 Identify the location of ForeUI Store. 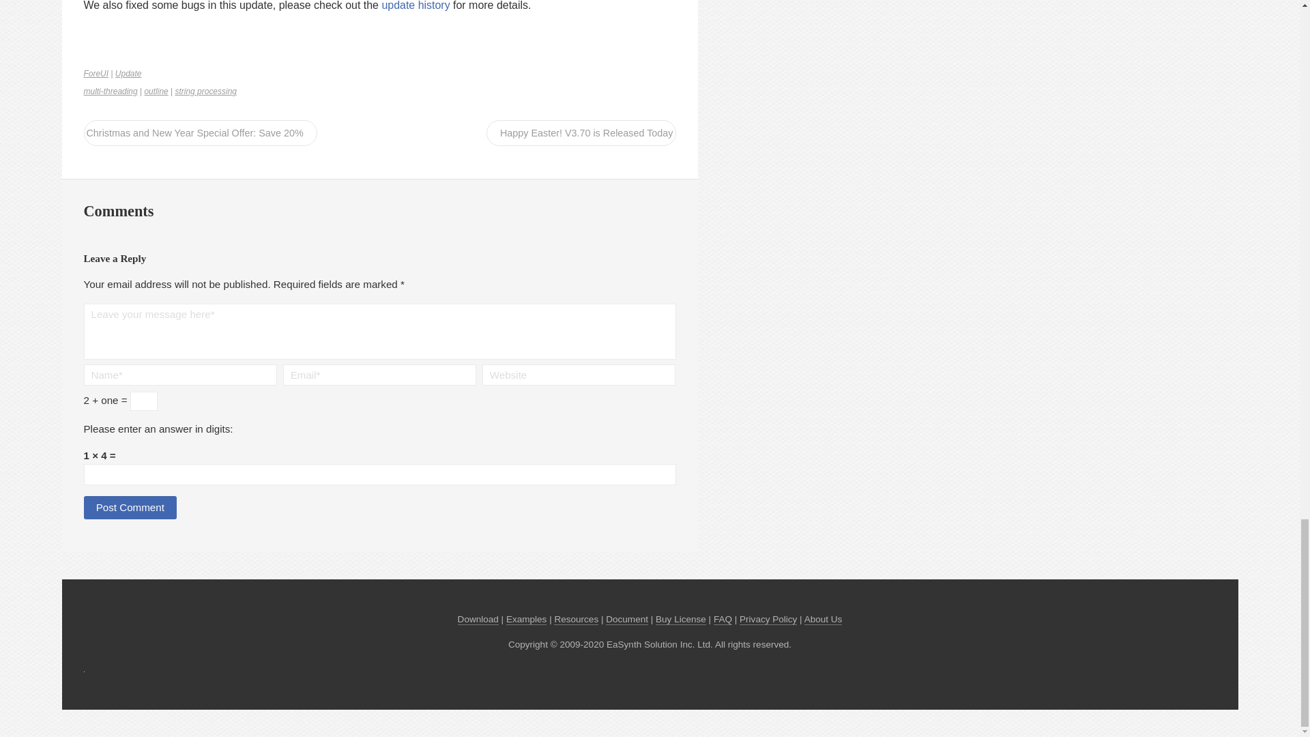
(576, 619).